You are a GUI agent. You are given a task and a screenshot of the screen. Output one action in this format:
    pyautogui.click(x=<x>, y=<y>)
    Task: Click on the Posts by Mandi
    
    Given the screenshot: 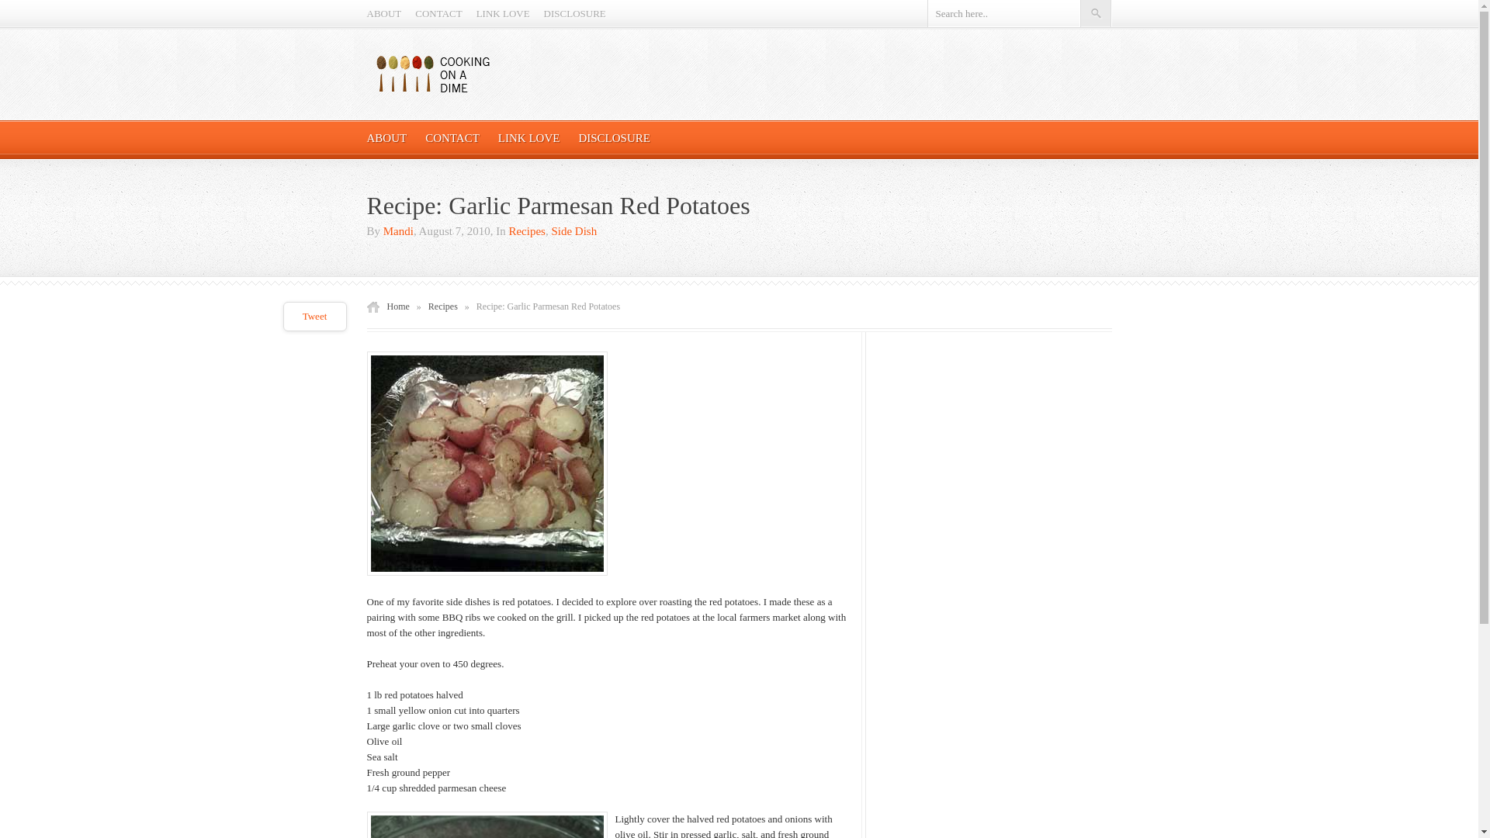 What is the action you would take?
    pyautogui.click(x=398, y=231)
    